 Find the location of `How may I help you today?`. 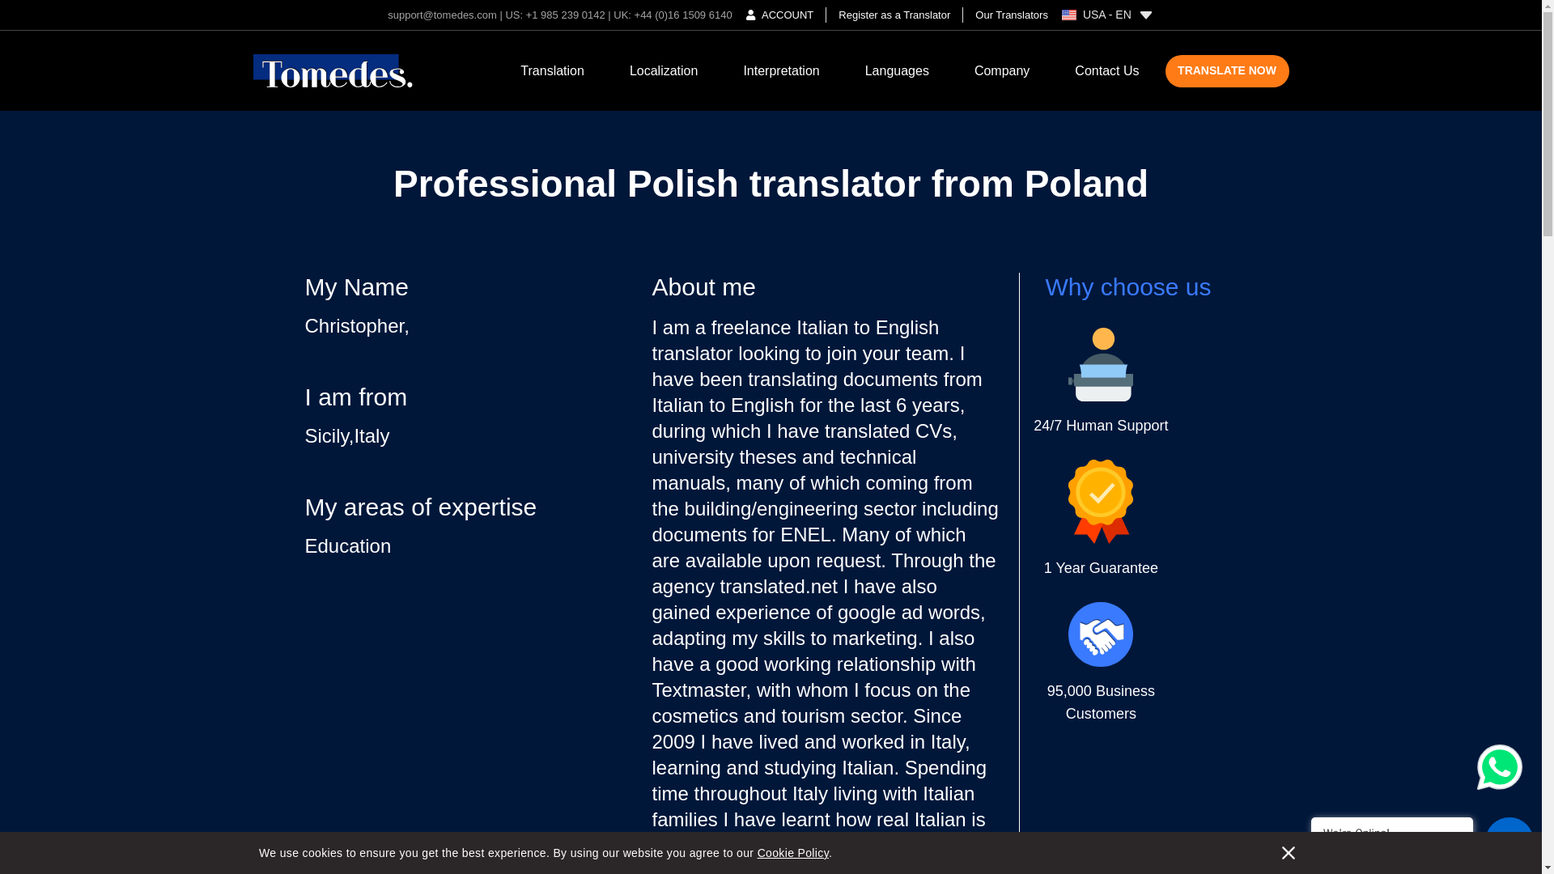

How may I help you today? is located at coordinates (1392, 850).